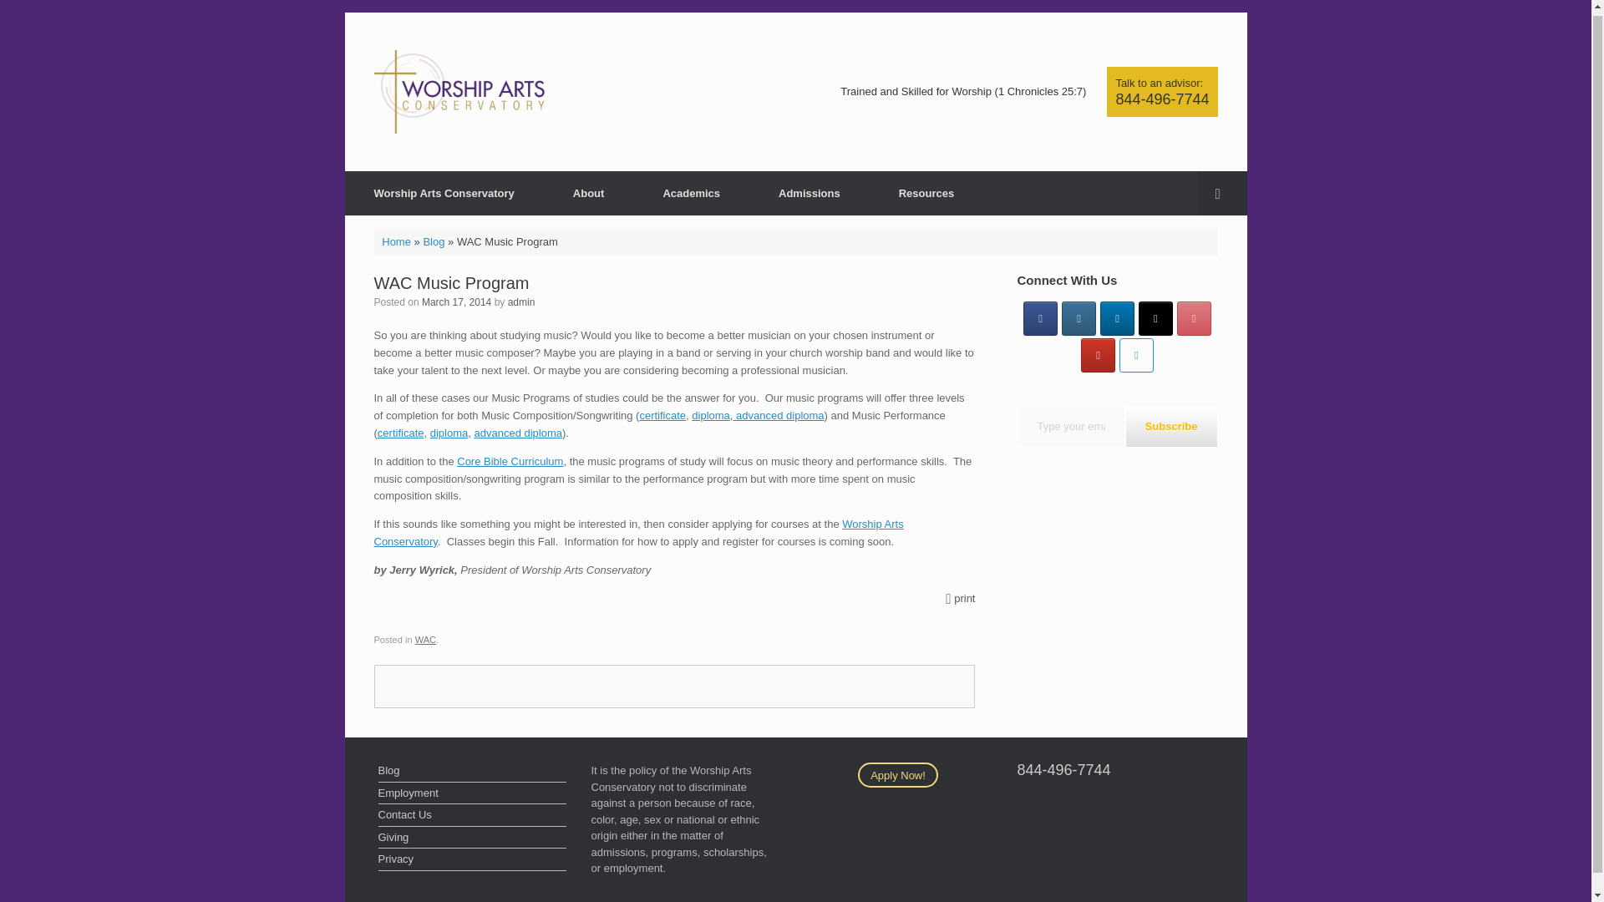 The height and width of the screenshot is (902, 1604). Describe the element at coordinates (396, 241) in the screenshot. I see `Home` at that location.